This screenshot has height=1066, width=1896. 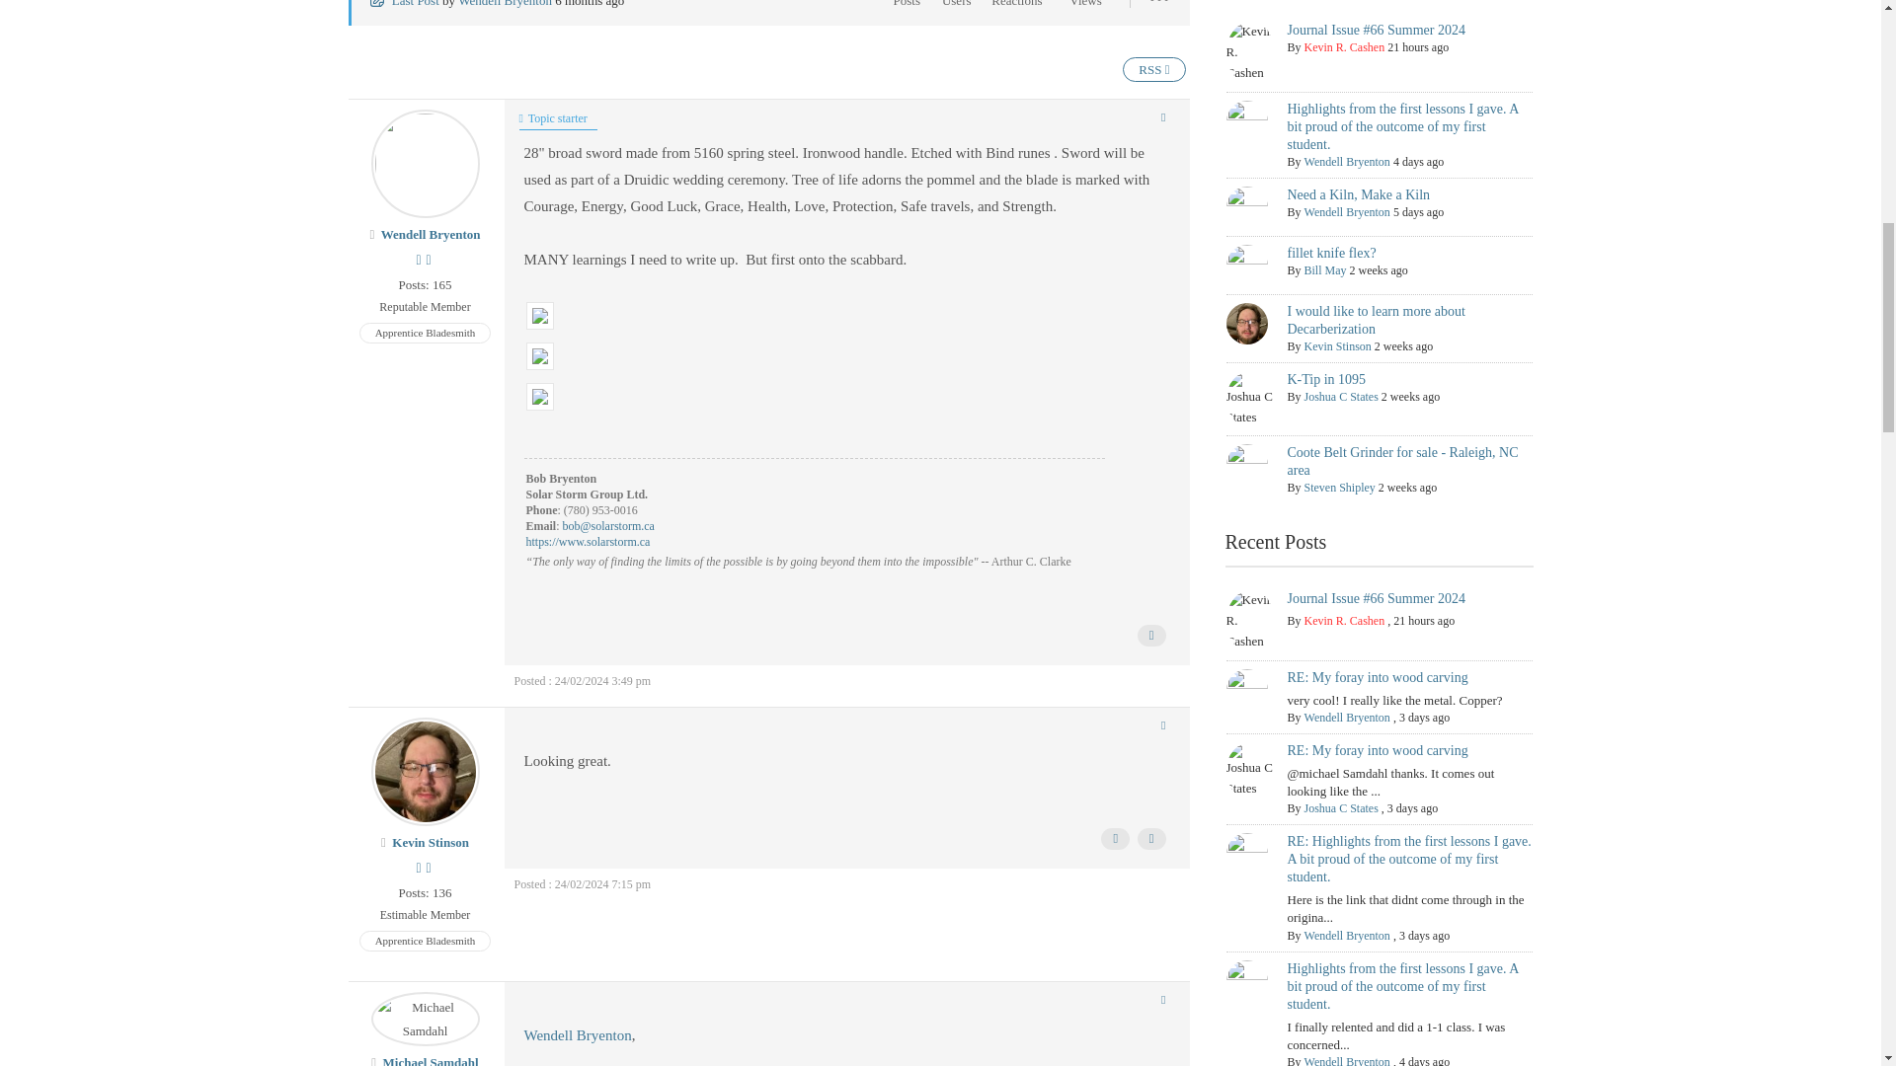 What do you see at coordinates (1153, 69) in the screenshot?
I see `Topic RSS Feed` at bounding box center [1153, 69].